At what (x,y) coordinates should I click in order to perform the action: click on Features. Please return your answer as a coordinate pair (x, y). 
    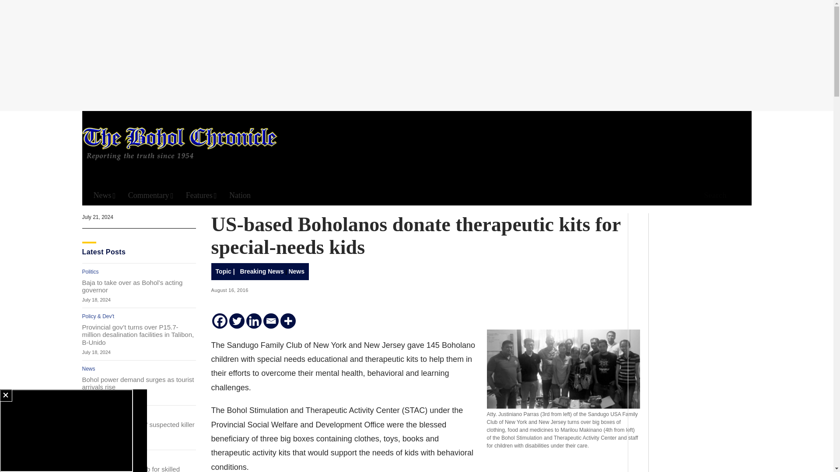
    Looking at the image, I should click on (201, 195).